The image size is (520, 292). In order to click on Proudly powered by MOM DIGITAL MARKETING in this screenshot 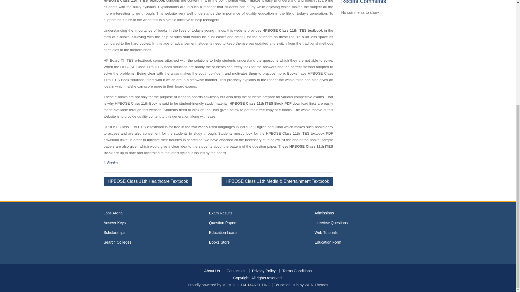, I will do `click(229, 285)`.